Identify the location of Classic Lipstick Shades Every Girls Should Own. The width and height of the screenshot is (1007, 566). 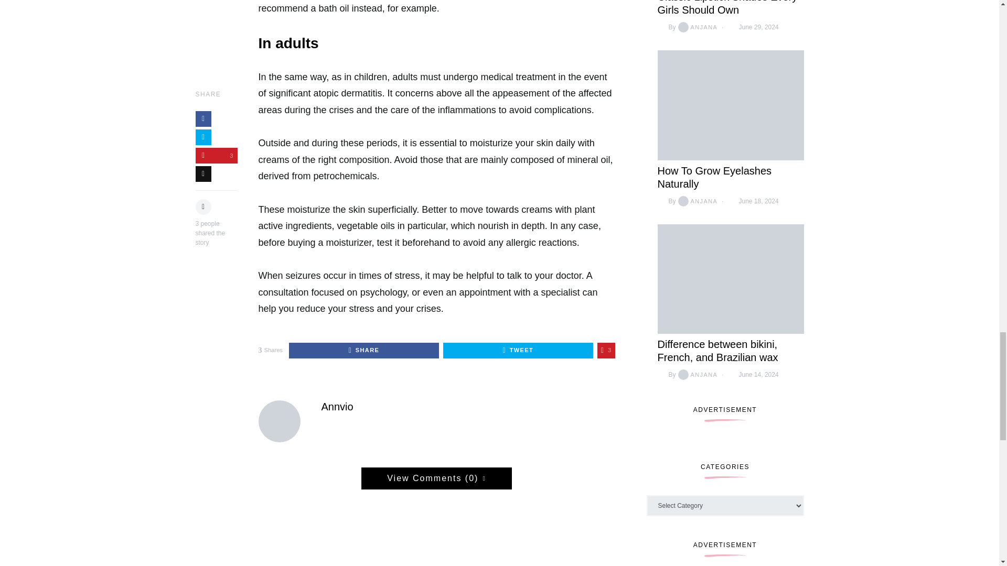
(727, 8).